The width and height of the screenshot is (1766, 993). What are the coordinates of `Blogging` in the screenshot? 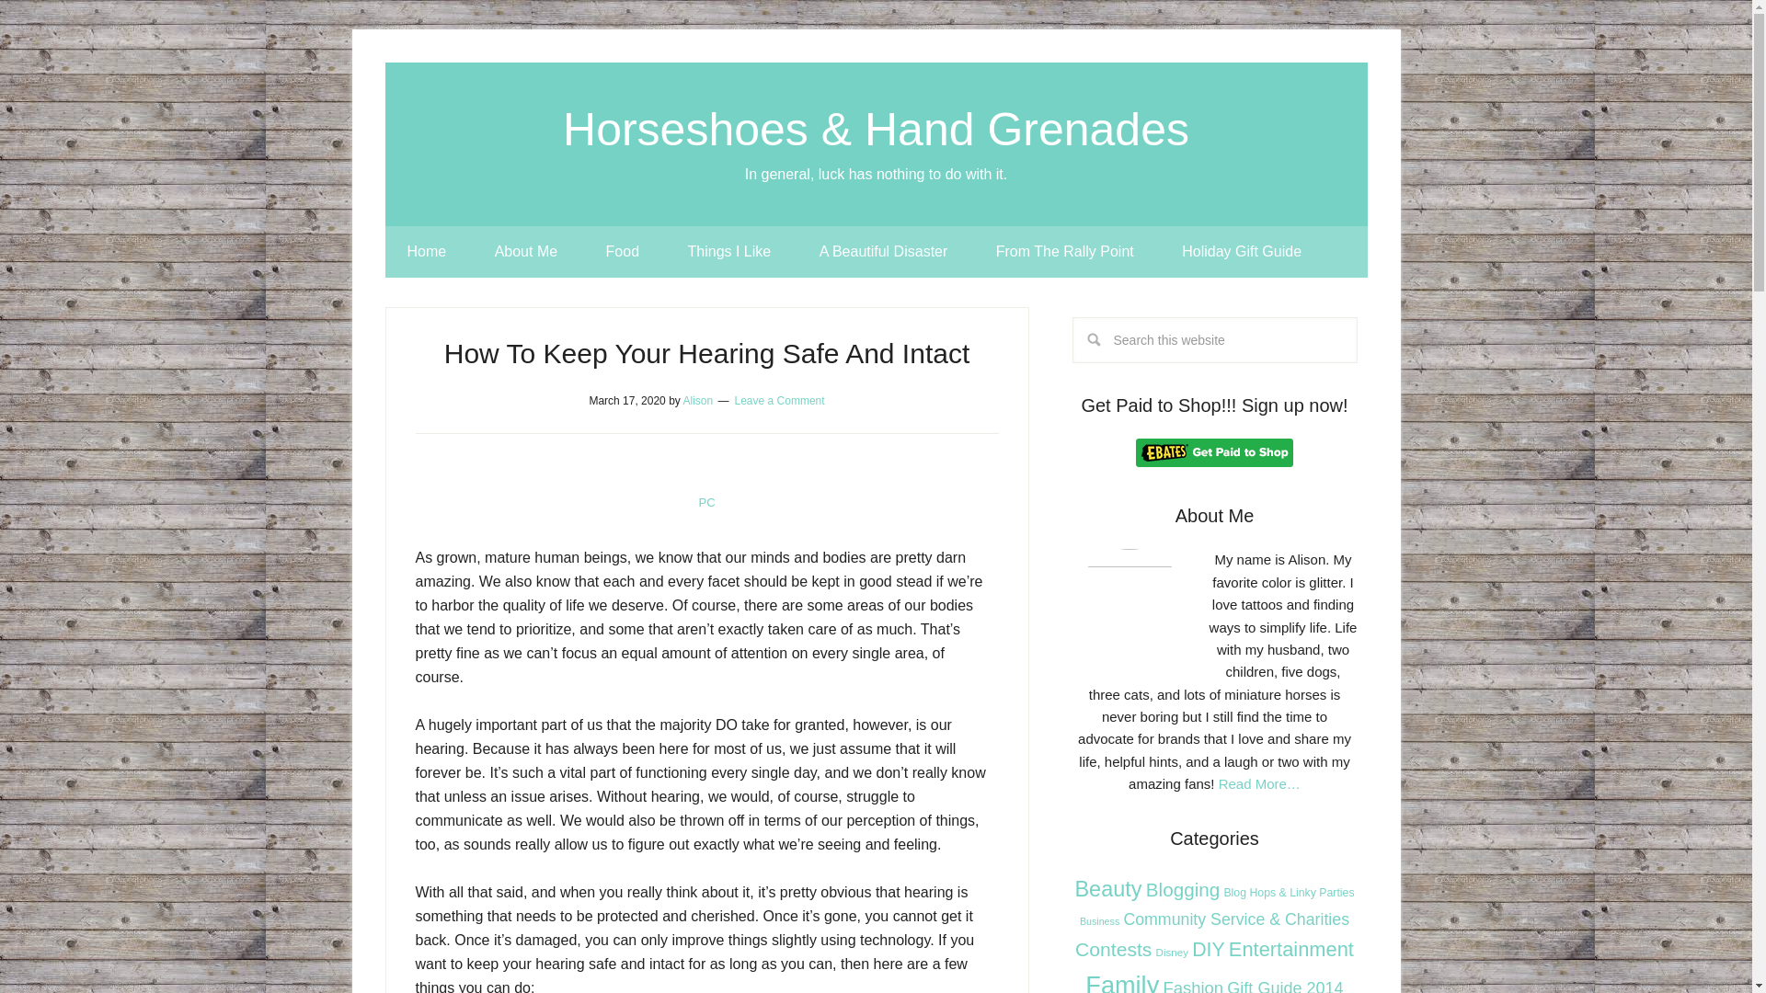 It's located at (1183, 888).